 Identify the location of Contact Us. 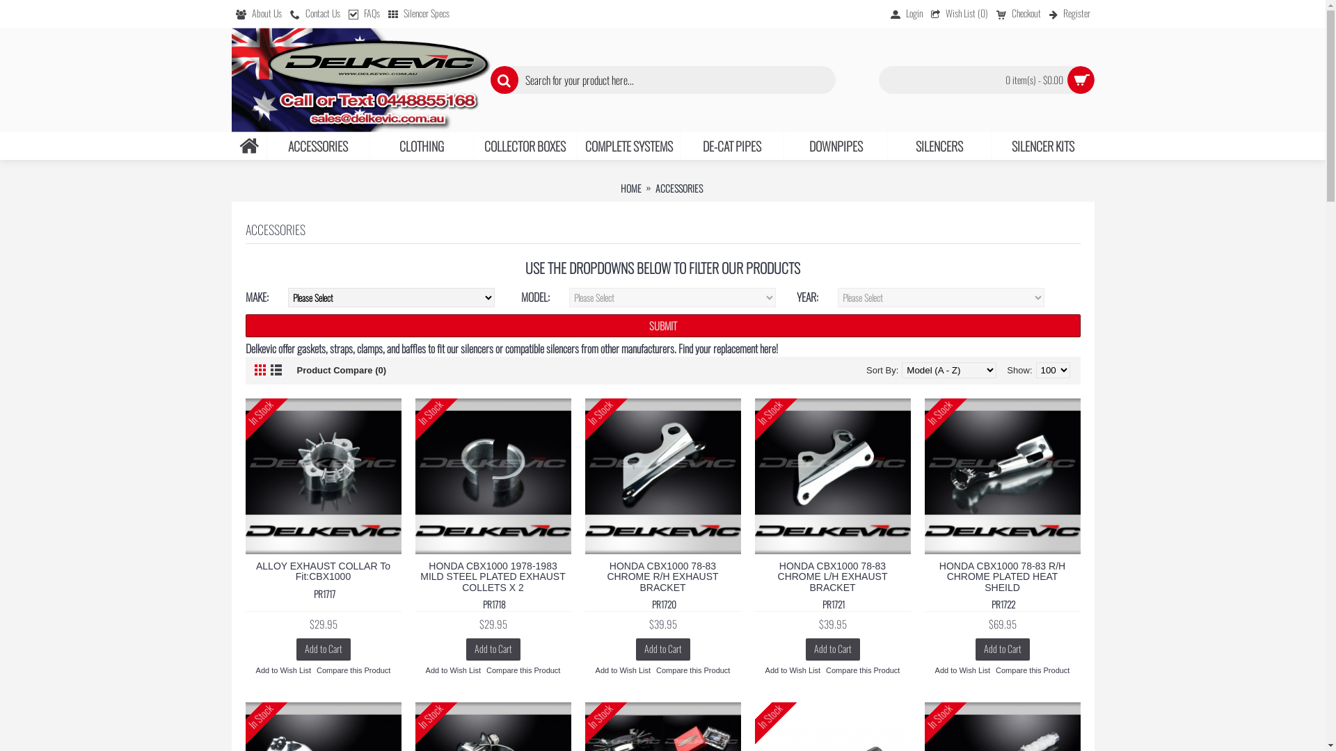
(315, 14).